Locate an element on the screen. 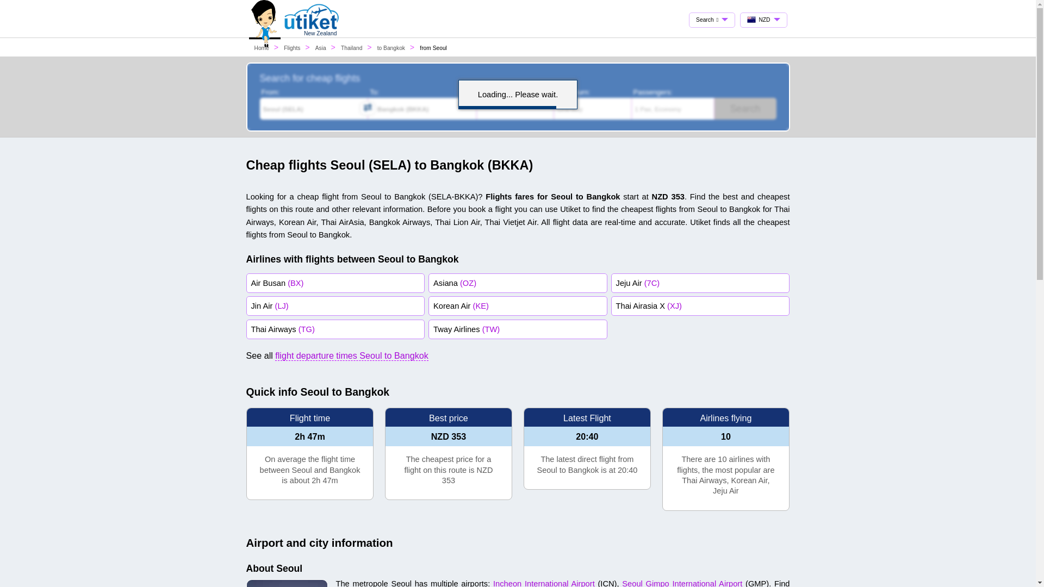 The height and width of the screenshot is (587, 1044). Search is located at coordinates (745, 109).